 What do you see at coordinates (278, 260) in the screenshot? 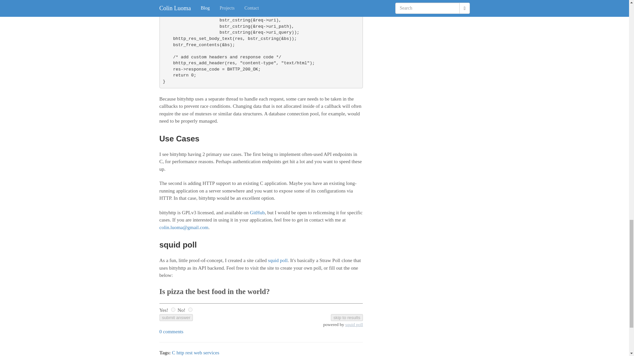
I see `squid poll` at bounding box center [278, 260].